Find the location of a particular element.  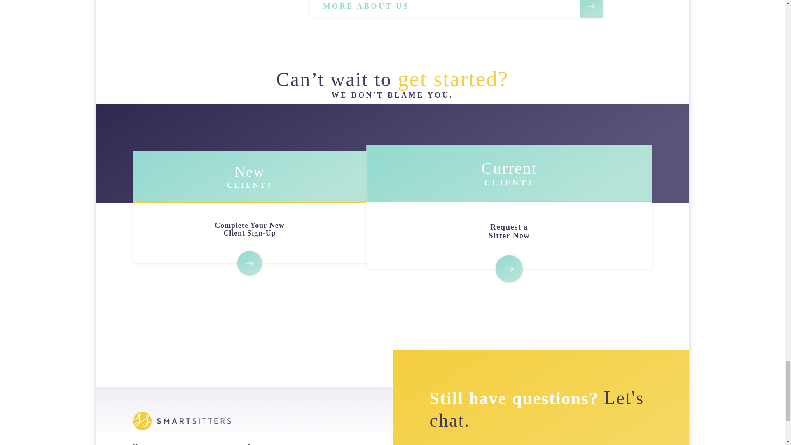

Process is located at coordinates (258, 444).